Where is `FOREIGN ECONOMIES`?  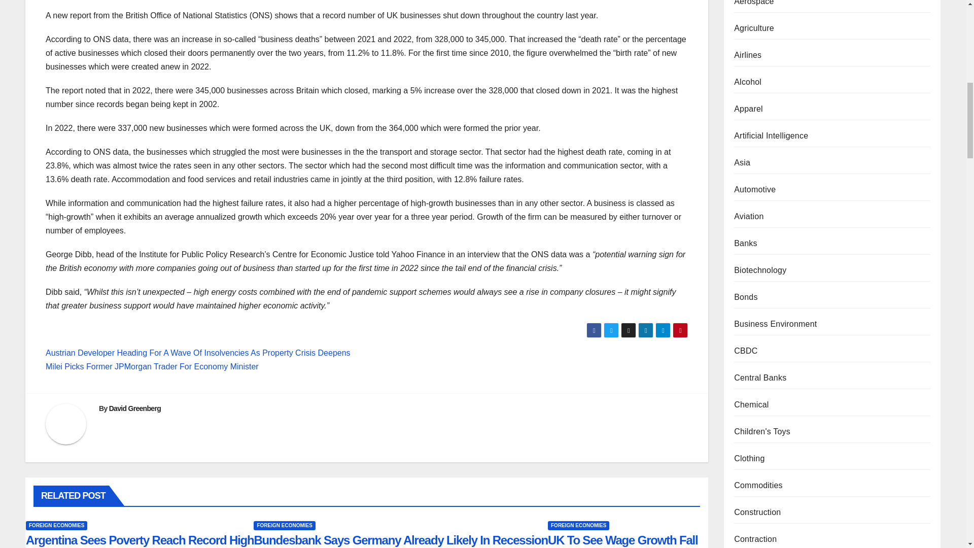 FOREIGN ECONOMIES is located at coordinates (57, 526).